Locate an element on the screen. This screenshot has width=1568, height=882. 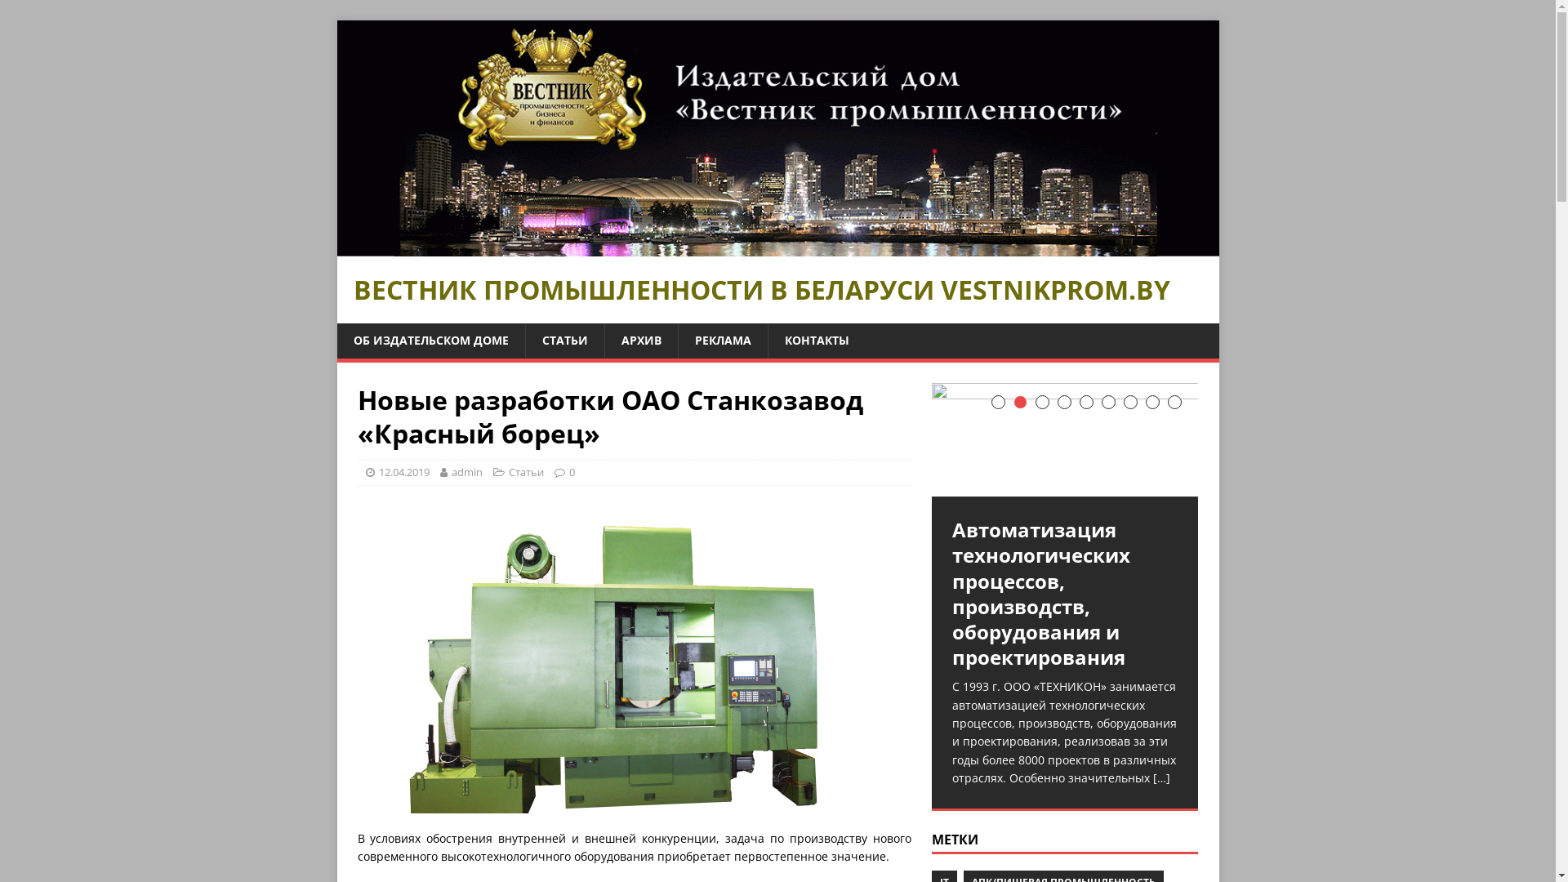
12.04.2019 is located at coordinates (404, 472).